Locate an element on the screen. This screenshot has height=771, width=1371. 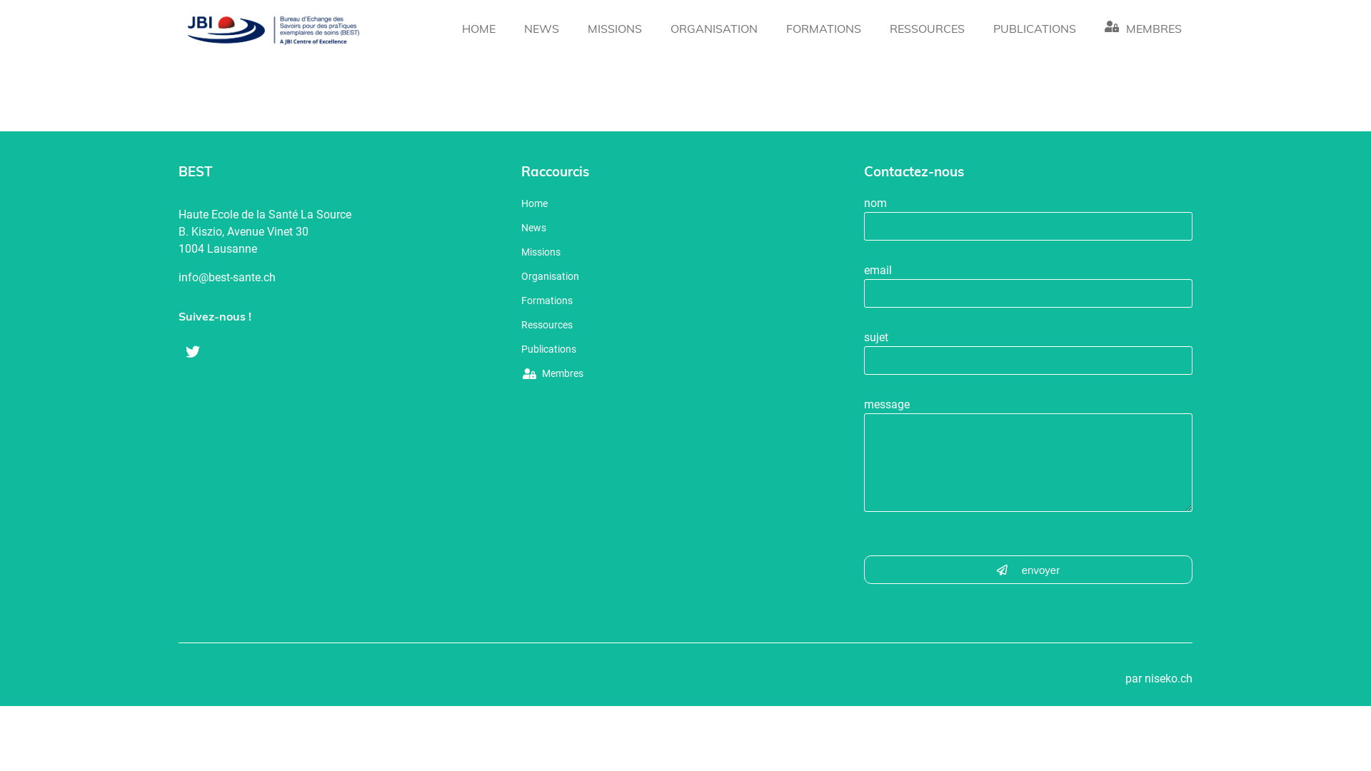
Organisation is located at coordinates (610, 280).